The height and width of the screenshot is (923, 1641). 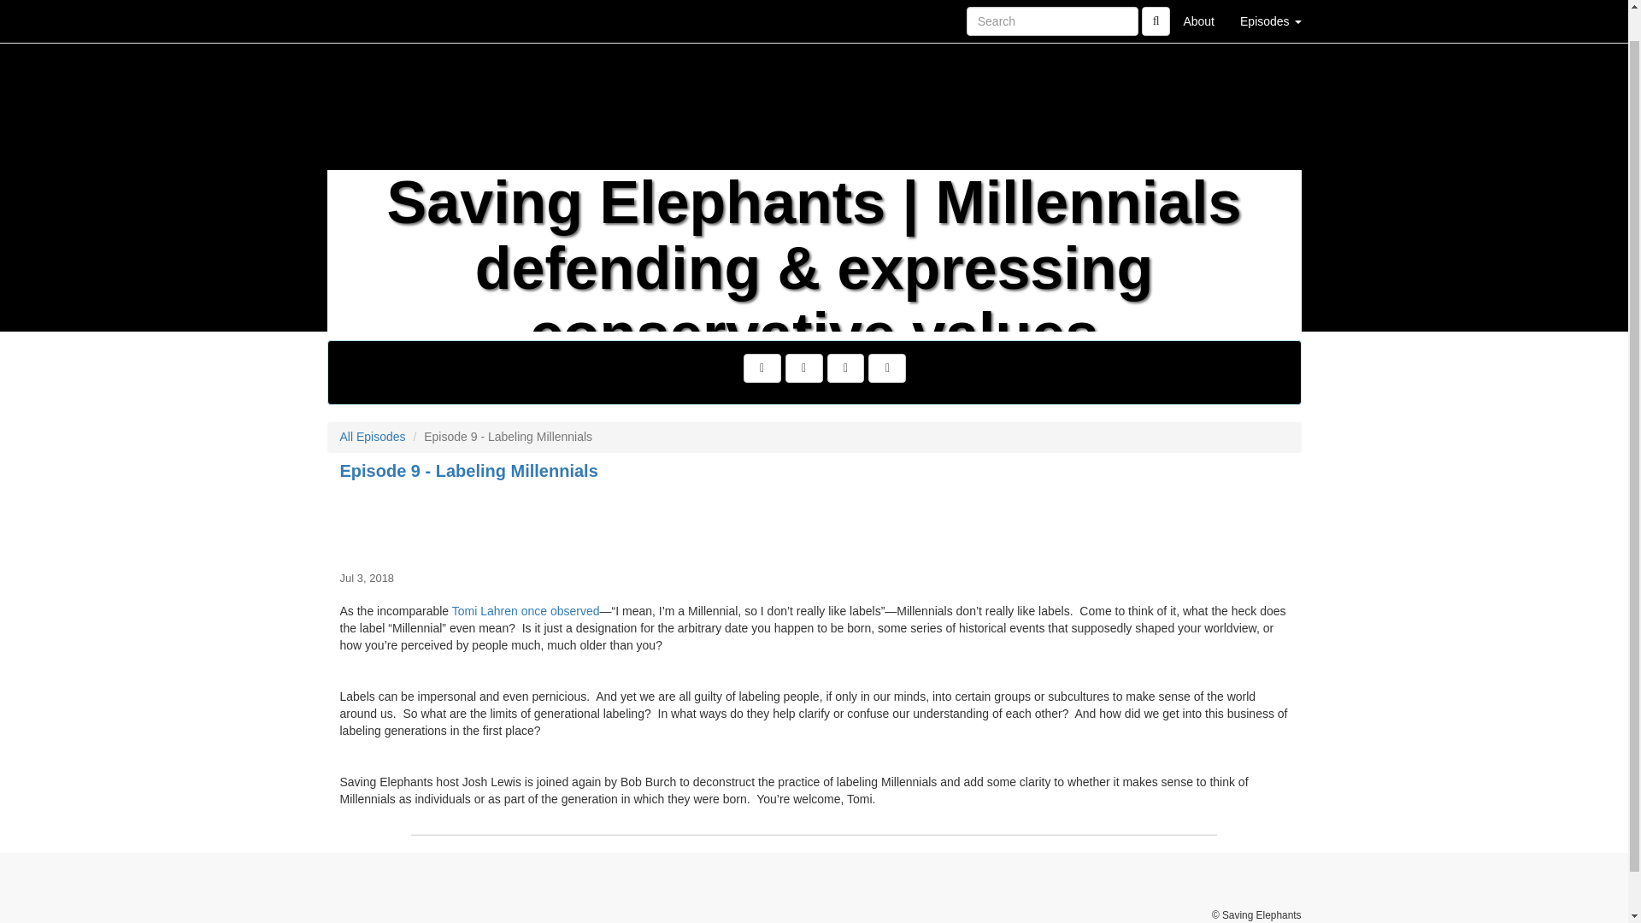 What do you see at coordinates (845, 367) in the screenshot?
I see `Email This Podcast` at bounding box center [845, 367].